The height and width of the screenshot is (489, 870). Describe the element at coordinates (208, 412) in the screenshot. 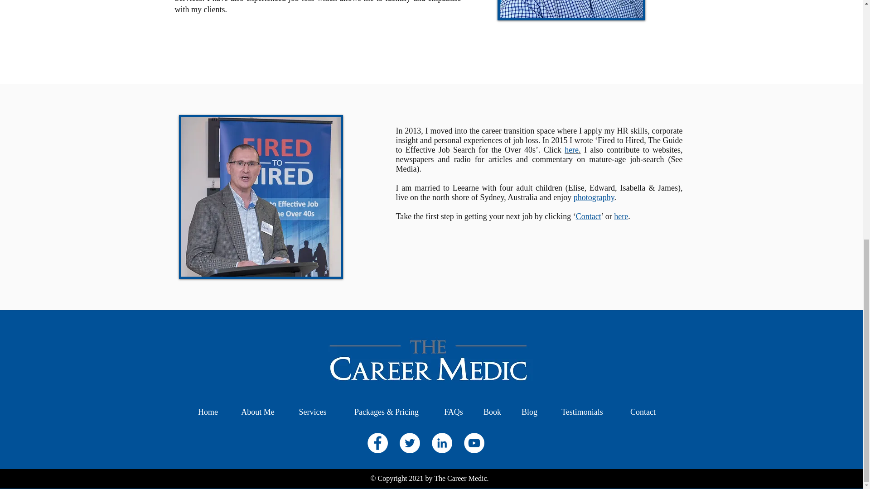

I see `Home` at that location.